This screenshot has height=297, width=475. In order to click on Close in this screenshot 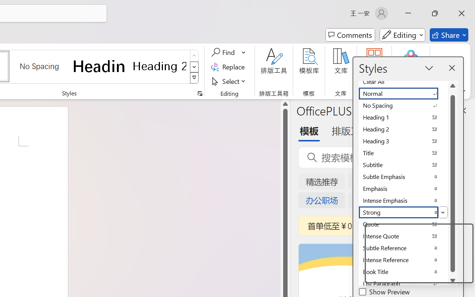, I will do `click(462, 13)`.